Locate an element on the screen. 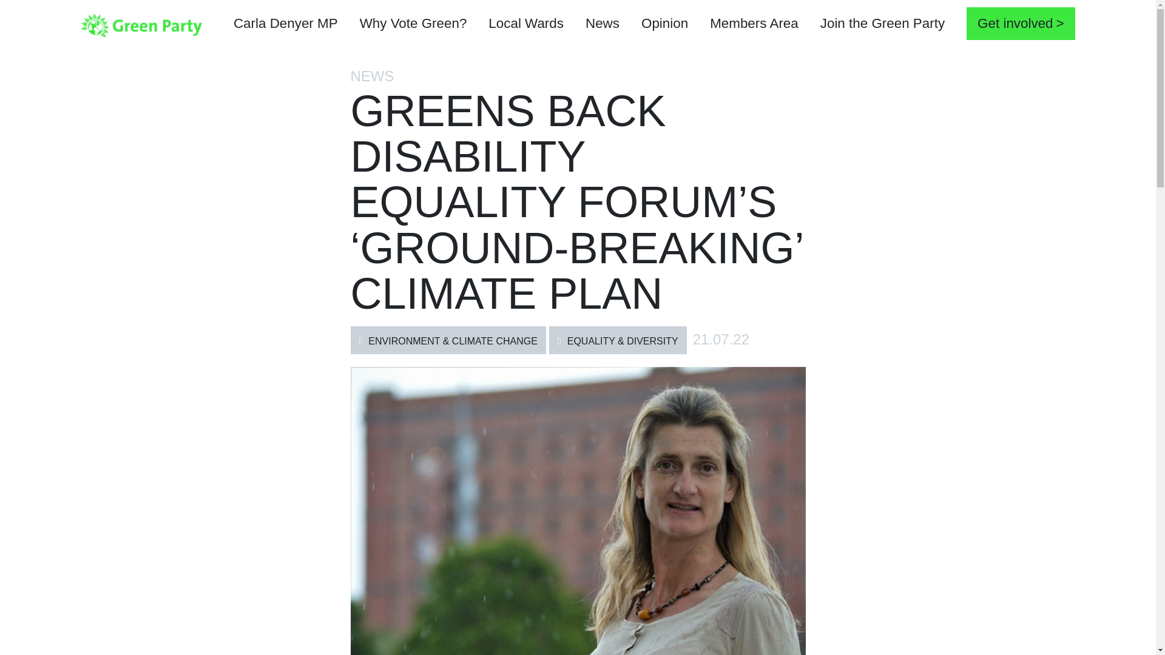  Why Vote Green? is located at coordinates (413, 25).